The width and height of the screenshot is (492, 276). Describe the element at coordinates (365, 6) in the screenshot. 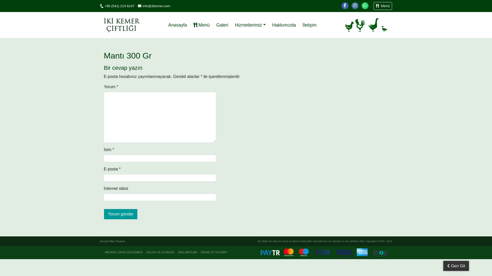

I see `whatsApp` at that location.